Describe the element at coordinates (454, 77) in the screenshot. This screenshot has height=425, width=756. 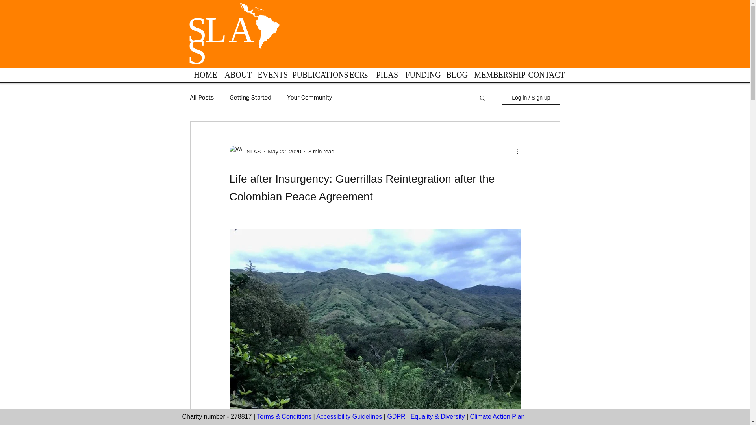
I see `BLOG` at that location.